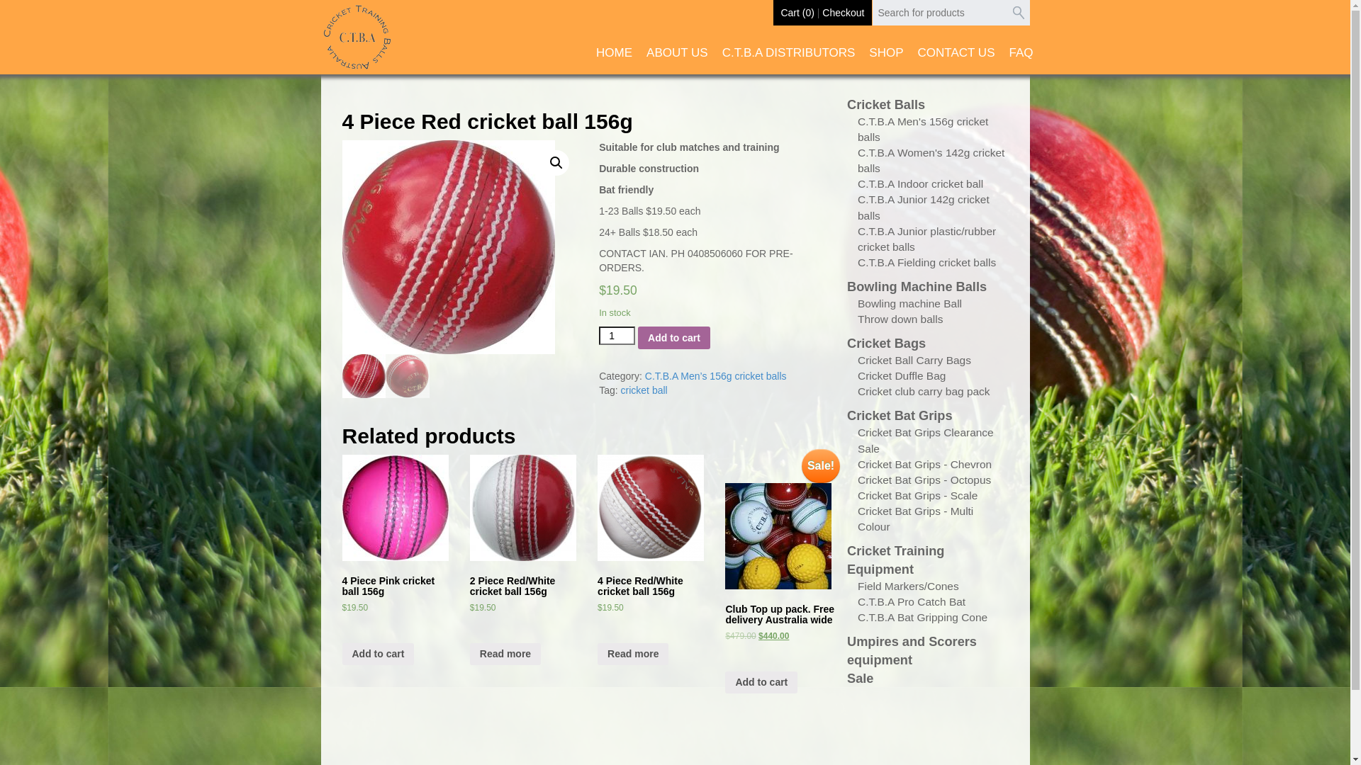 The height and width of the screenshot is (765, 1361). What do you see at coordinates (780, 571) in the screenshot?
I see `Sale!

Club Top up pack. Free delivery Australia wide` at bounding box center [780, 571].